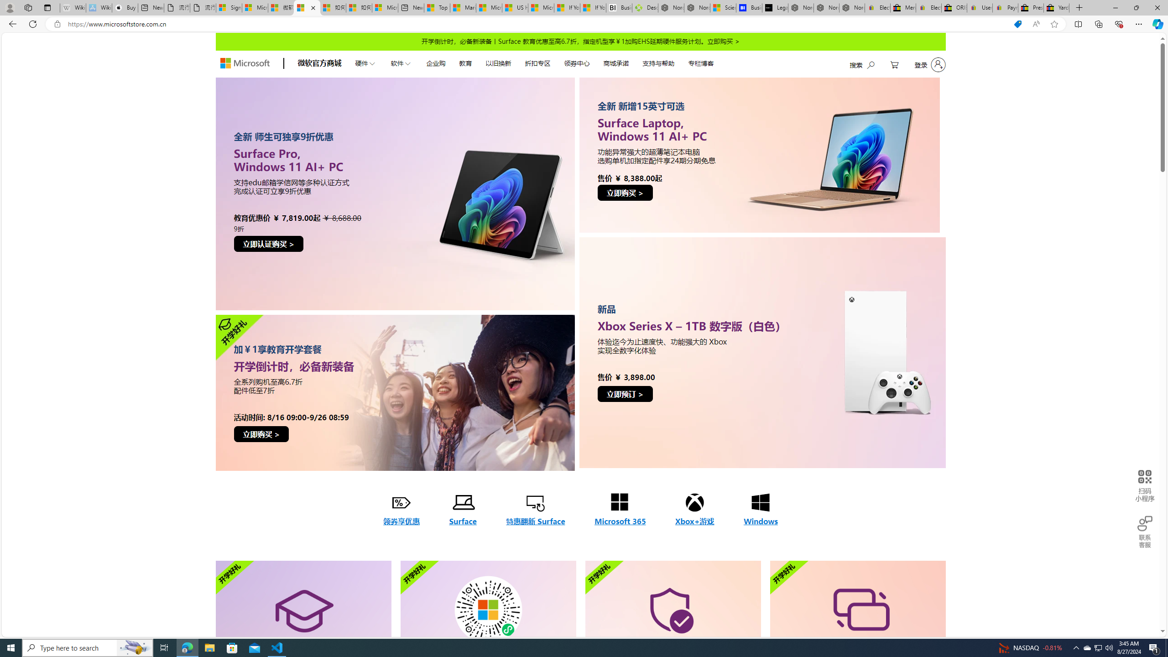 This screenshot has height=657, width=1168. What do you see at coordinates (463, 510) in the screenshot?
I see `Surface` at bounding box center [463, 510].